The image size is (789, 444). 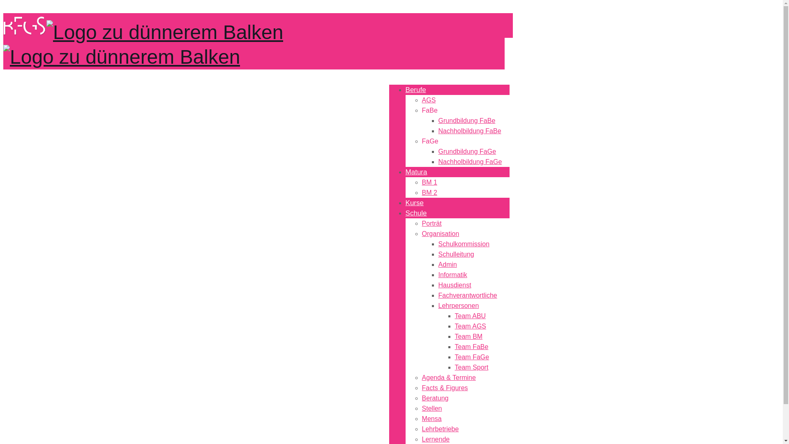 What do you see at coordinates (472, 357) in the screenshot?
I see `Team FaGe` at bounding box center [472, 357].